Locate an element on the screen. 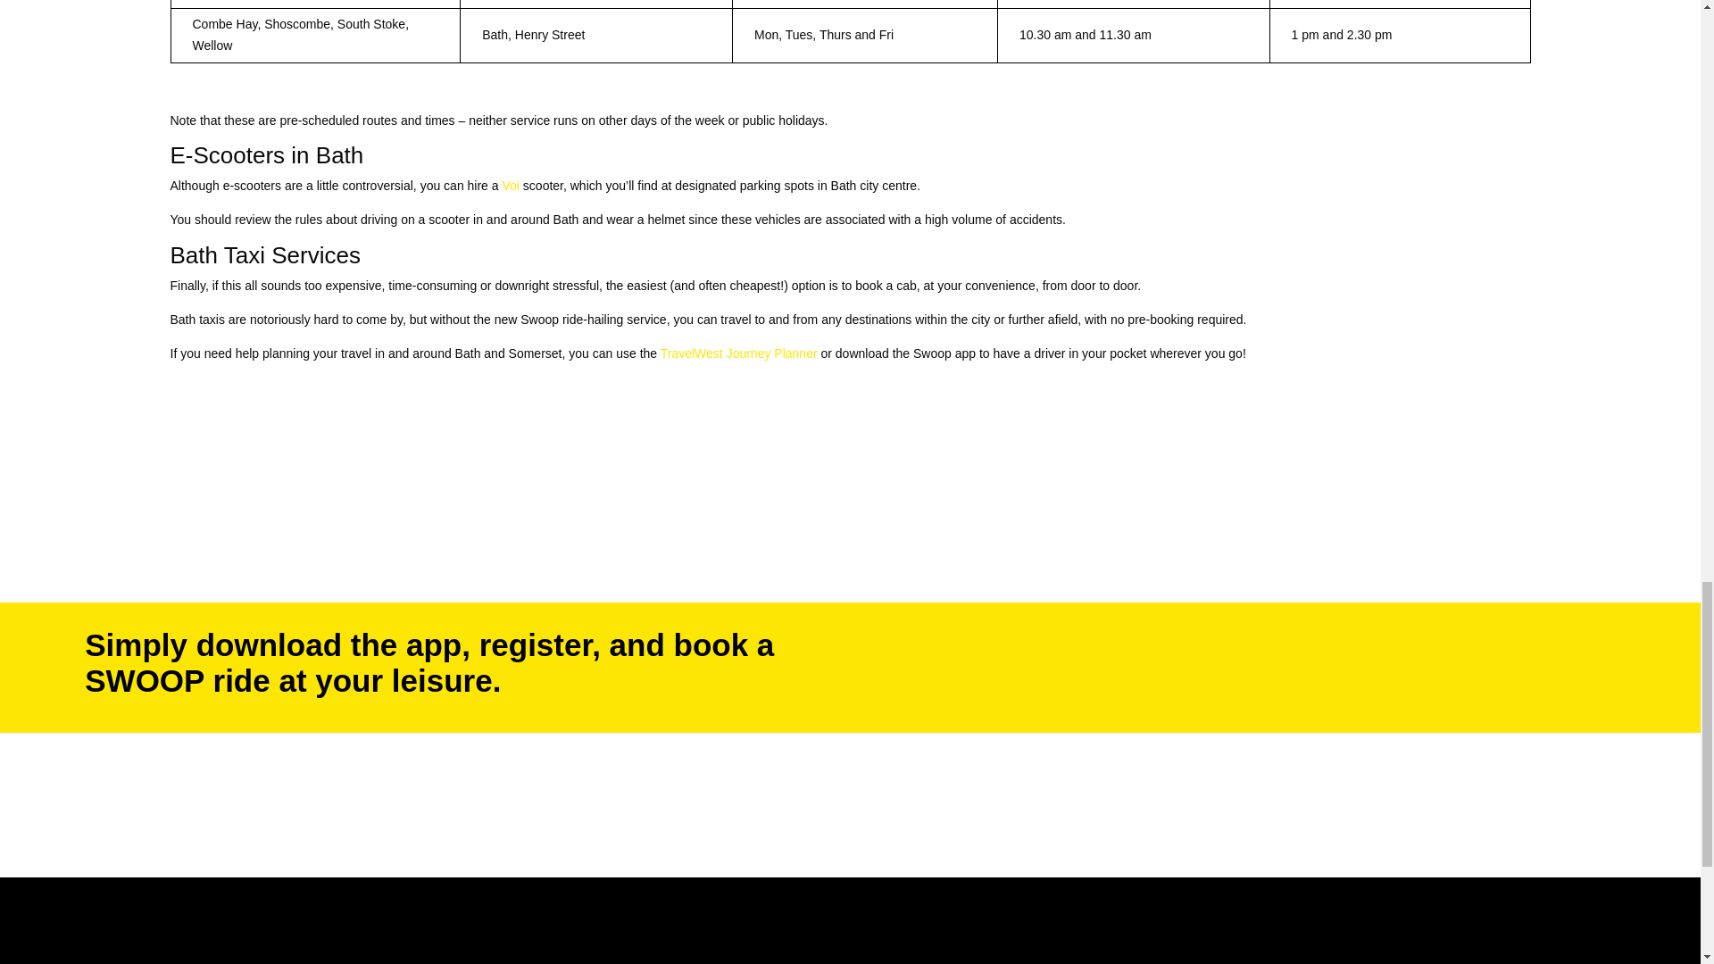 The height and width of the screenshot is (964, 1714). Voi is located at coordinates (511, 186).